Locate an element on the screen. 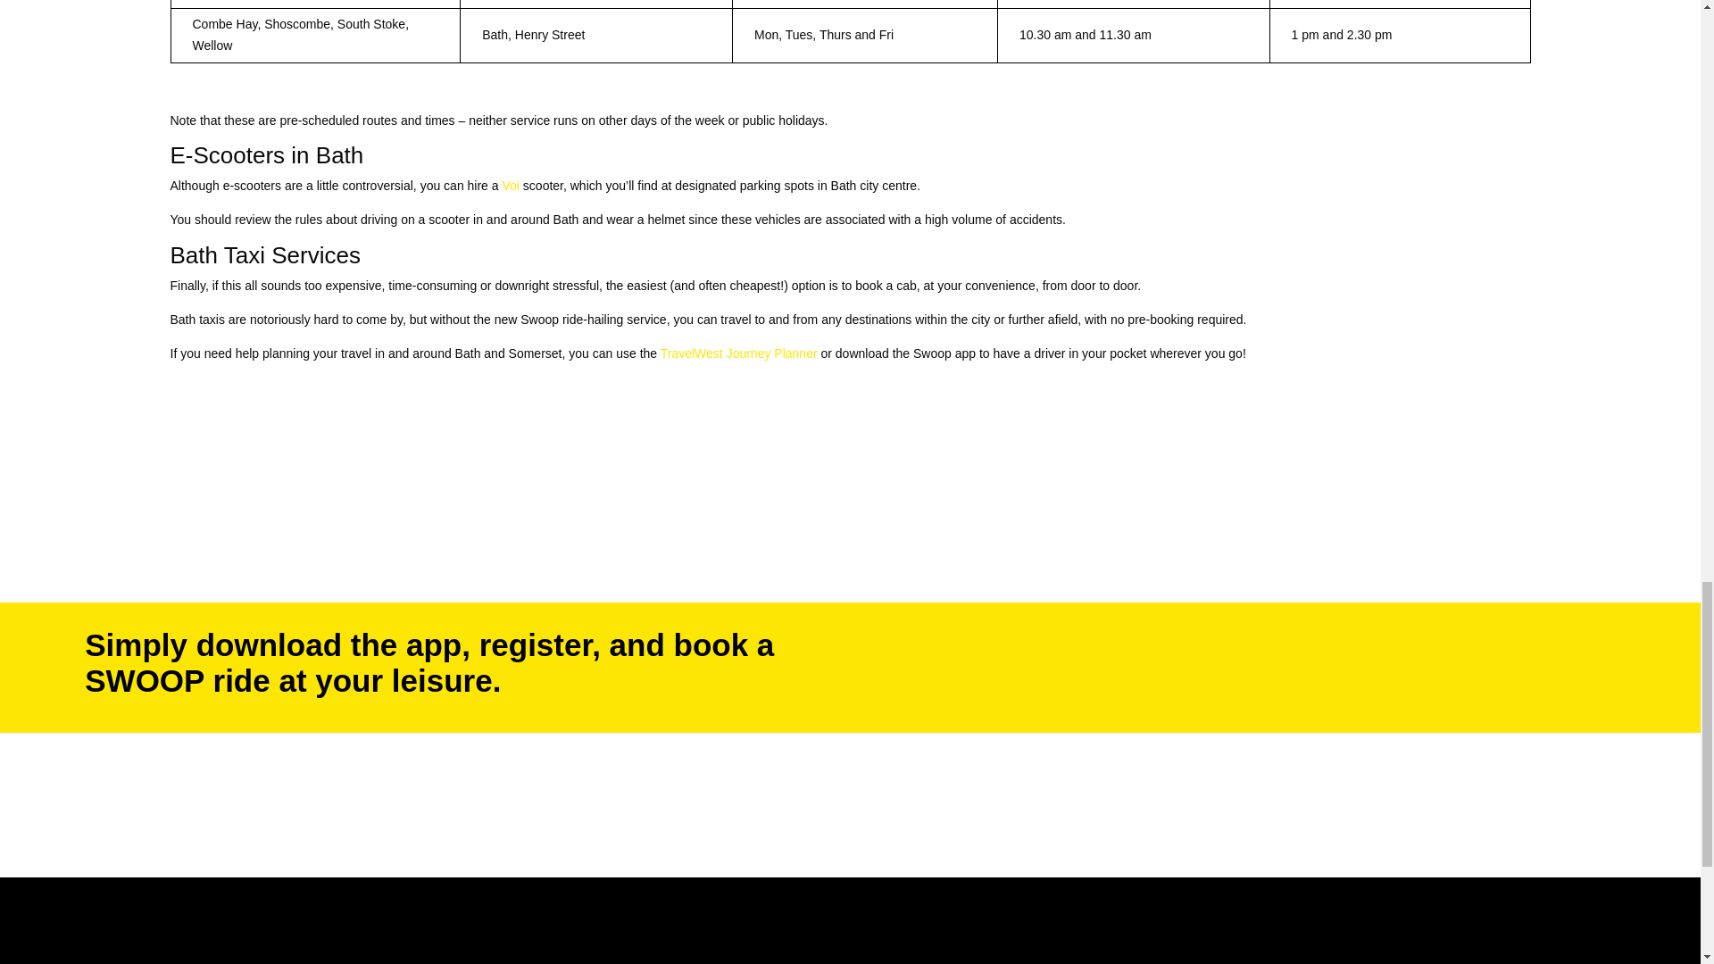 The height and width of the screenshot is (964, 1714). Voi is located at coordinates (511, 186).